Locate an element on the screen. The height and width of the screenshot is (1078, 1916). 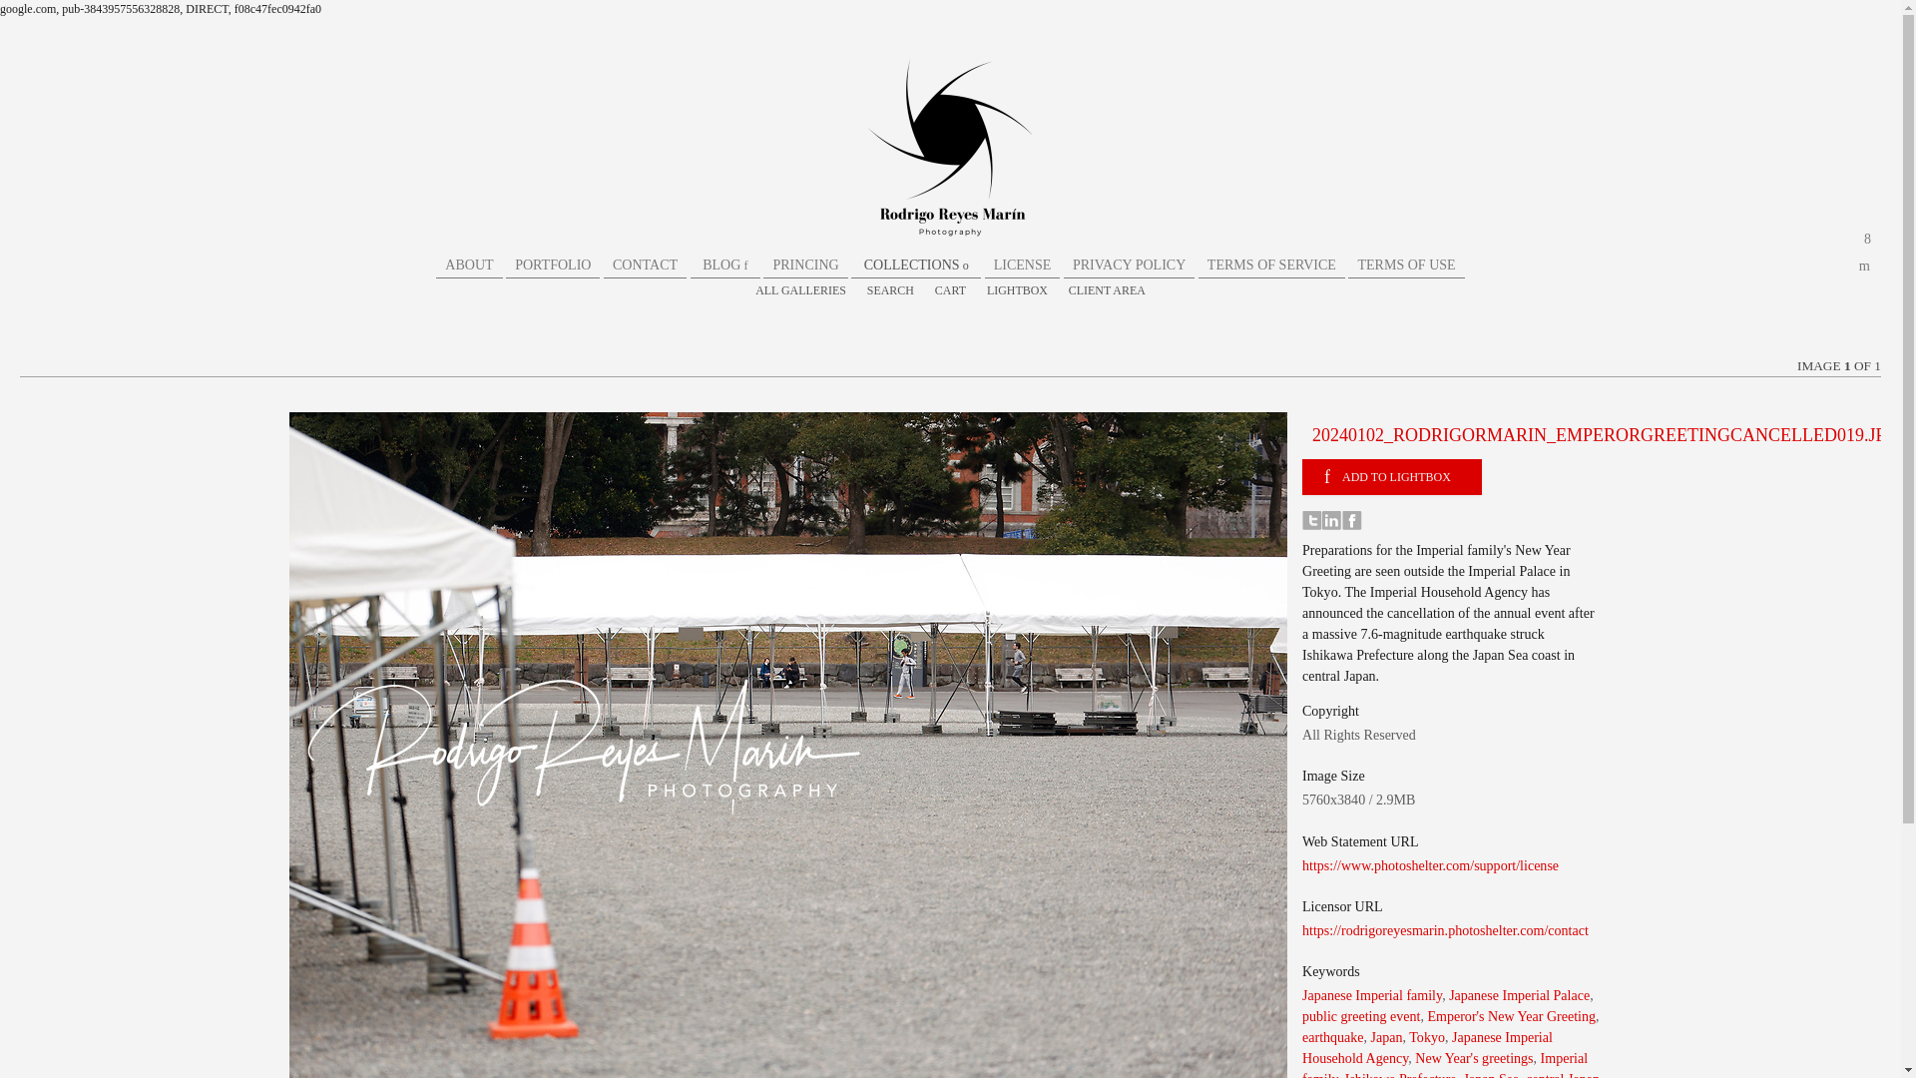
PRINCING is located at coordinates (804, 265).